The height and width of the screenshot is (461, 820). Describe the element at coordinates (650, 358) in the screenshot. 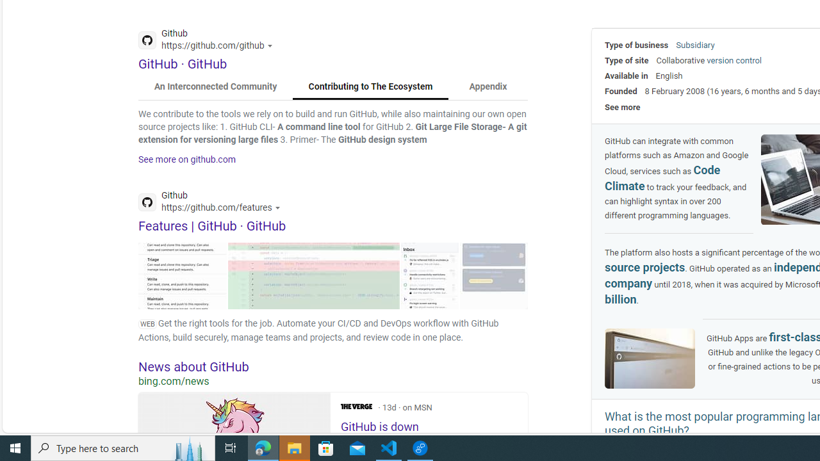

I see `Image of GitHub` at that location.